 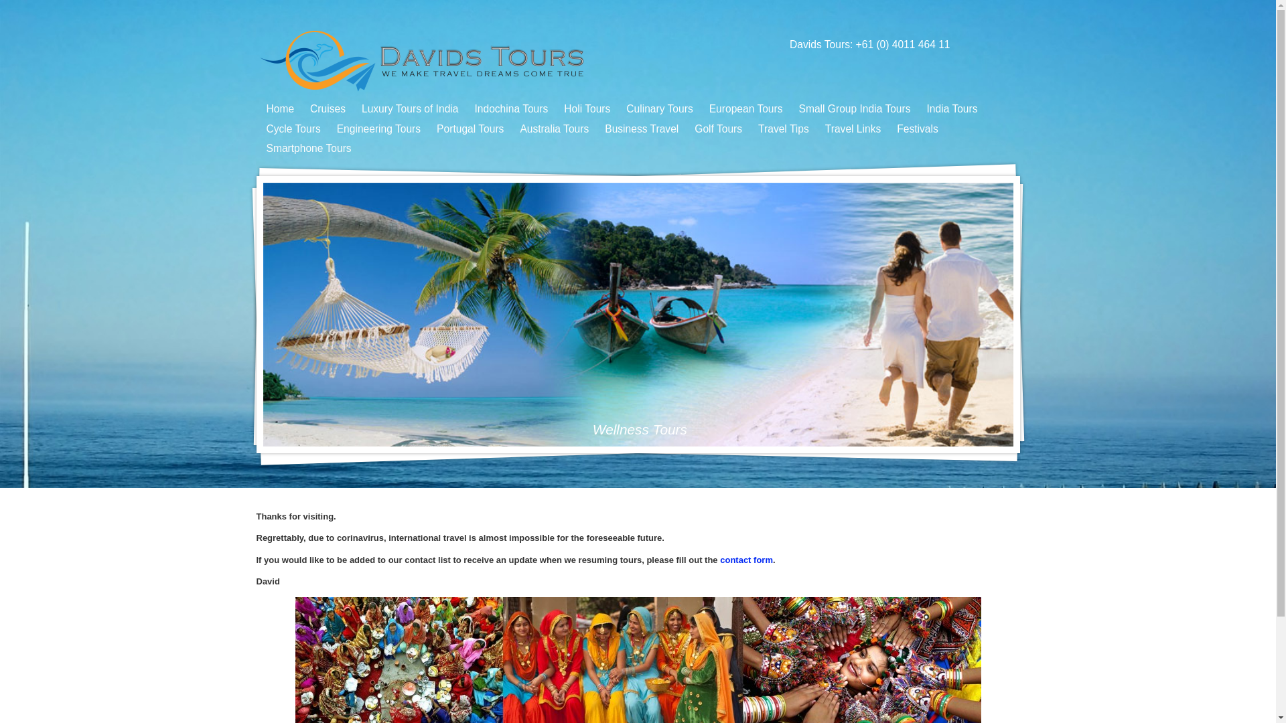 I want to click on contact form, so click(x=746, y=560).